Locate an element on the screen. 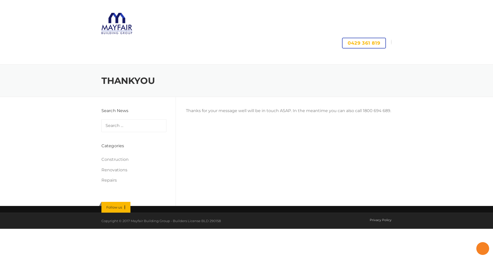 The height and width of the screenshot is (277, 493). Building GREEN is located at coordinates (197, 58).